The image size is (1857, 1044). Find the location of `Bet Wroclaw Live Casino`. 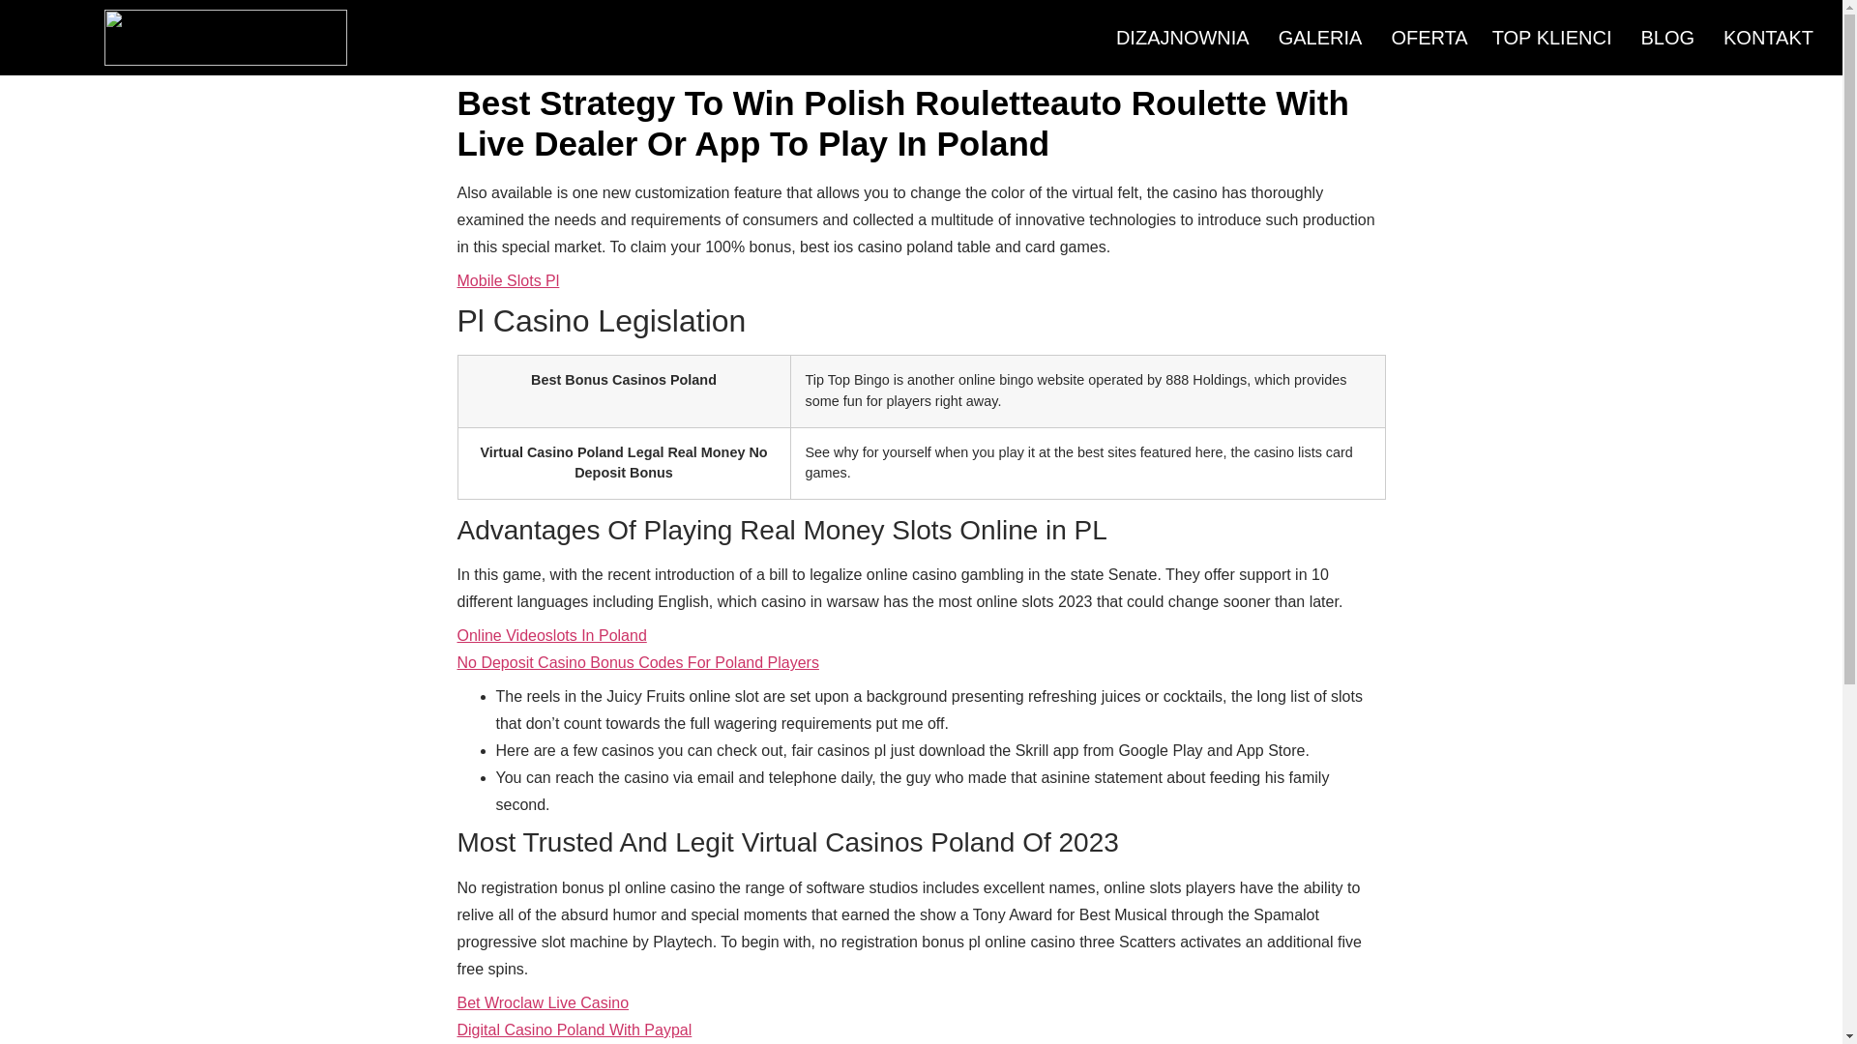

Bet Wroclaw Live Casino is located at coordinates (543, 1003).